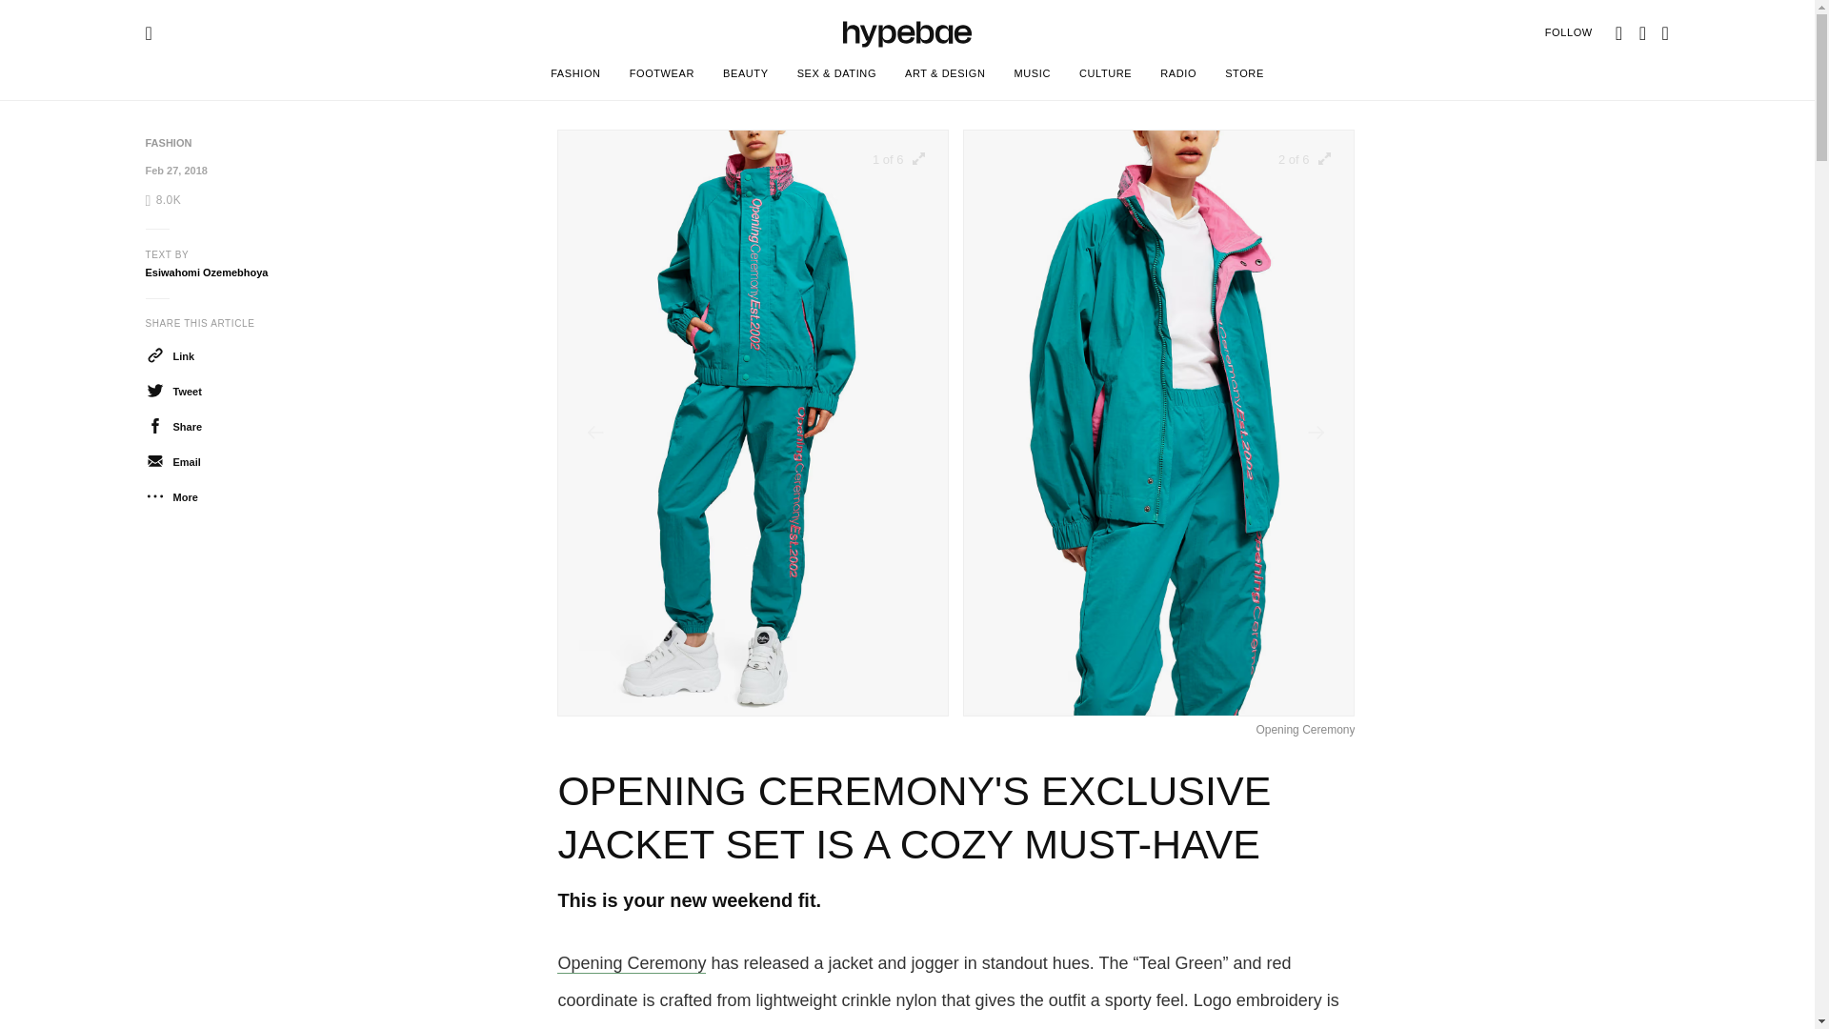 This screenshot has height=1029, width=1829. I want to click on FOOTWEAR, so click(661, 76).